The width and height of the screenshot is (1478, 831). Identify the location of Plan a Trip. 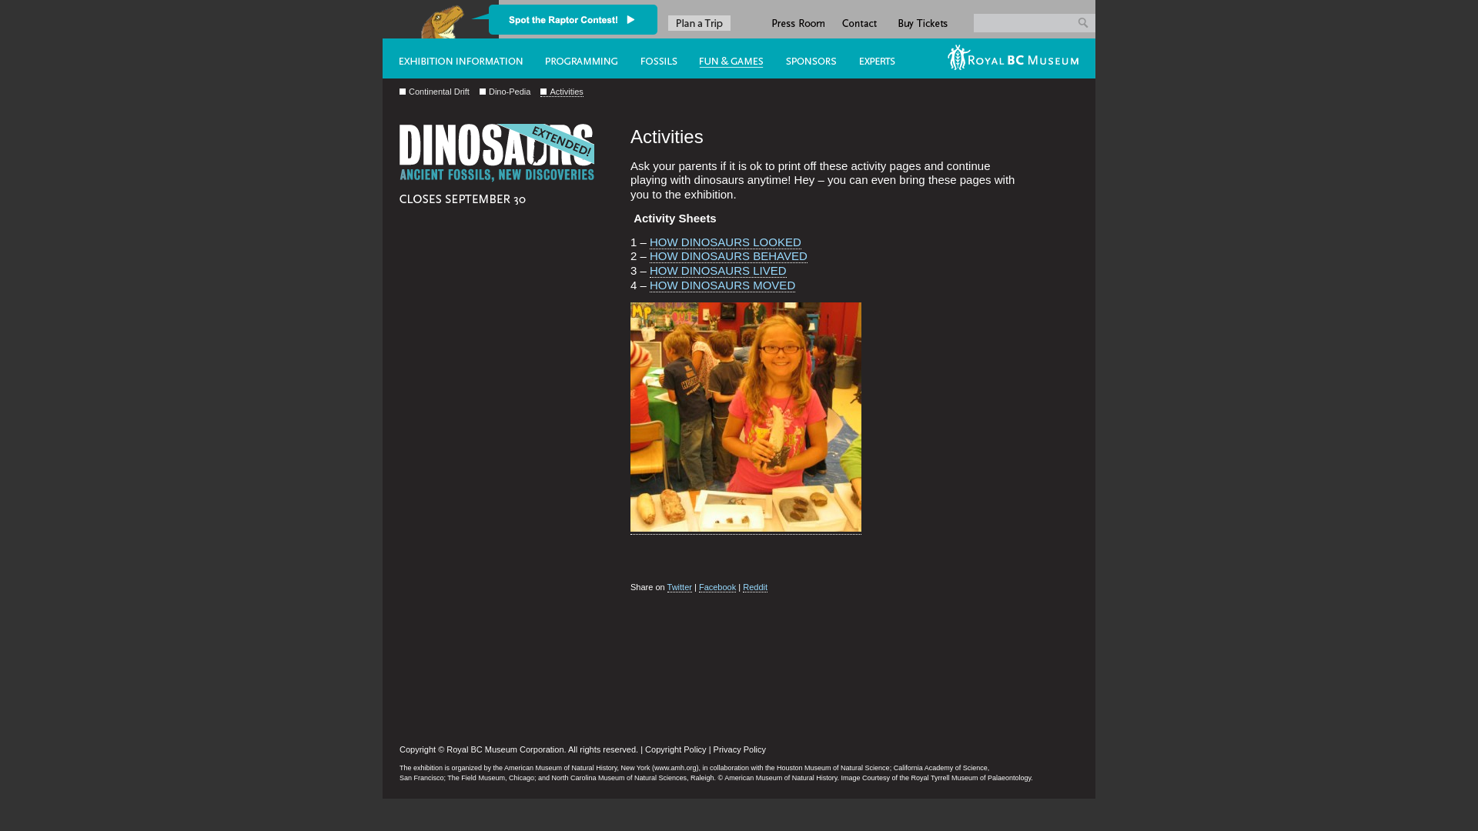
(699, 23).